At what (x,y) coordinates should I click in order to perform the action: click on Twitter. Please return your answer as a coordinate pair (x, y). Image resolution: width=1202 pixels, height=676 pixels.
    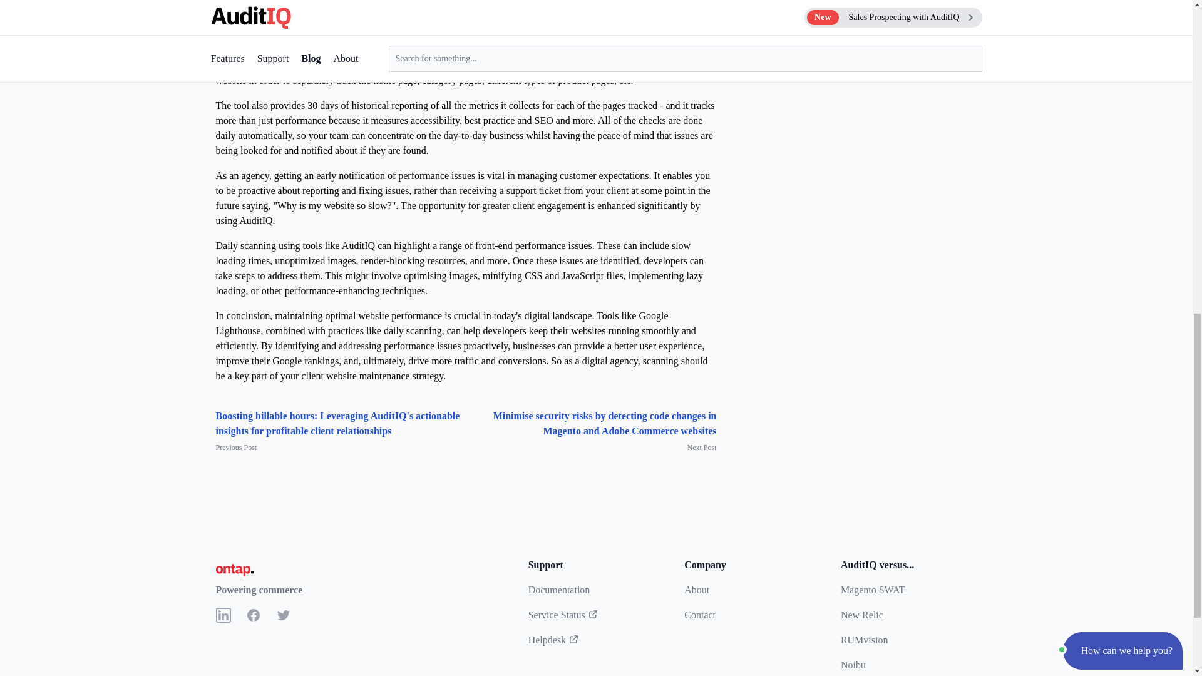
    Looking at the image, I should click on (283, 615).